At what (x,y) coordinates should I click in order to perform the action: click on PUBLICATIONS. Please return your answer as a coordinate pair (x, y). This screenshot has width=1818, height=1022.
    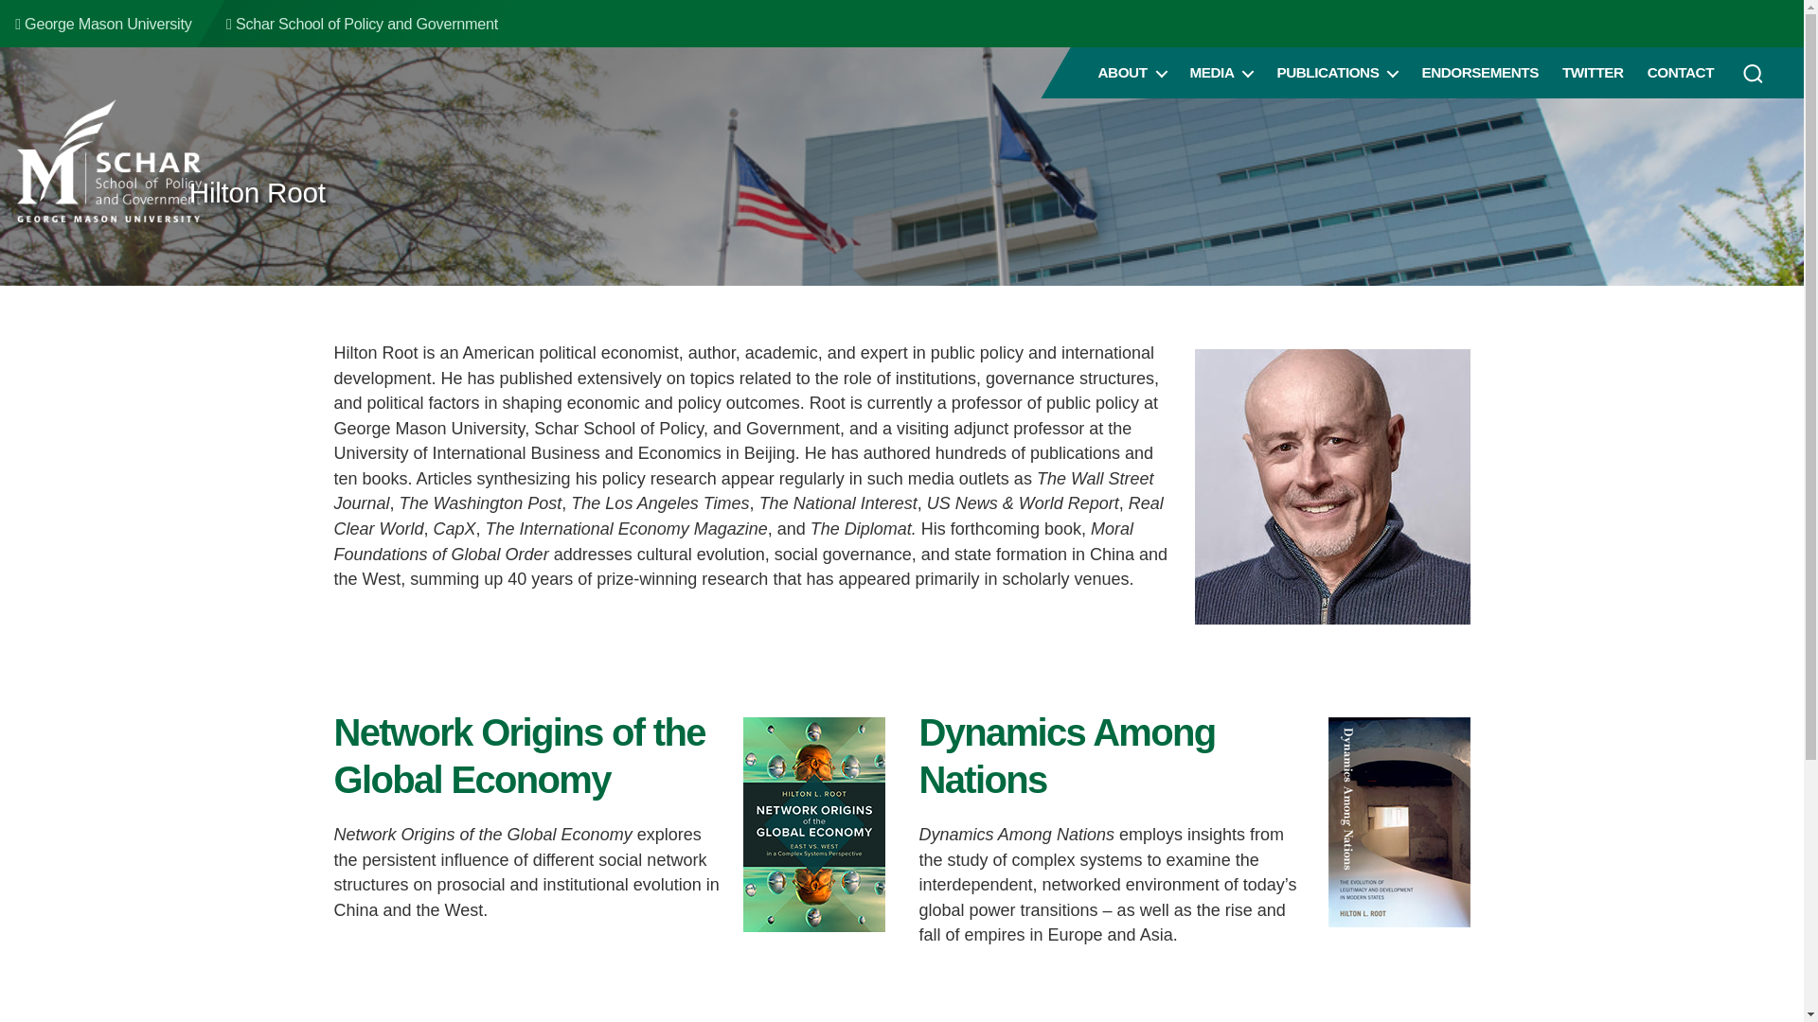
    Looking at the image, I should click on (1337, 73).